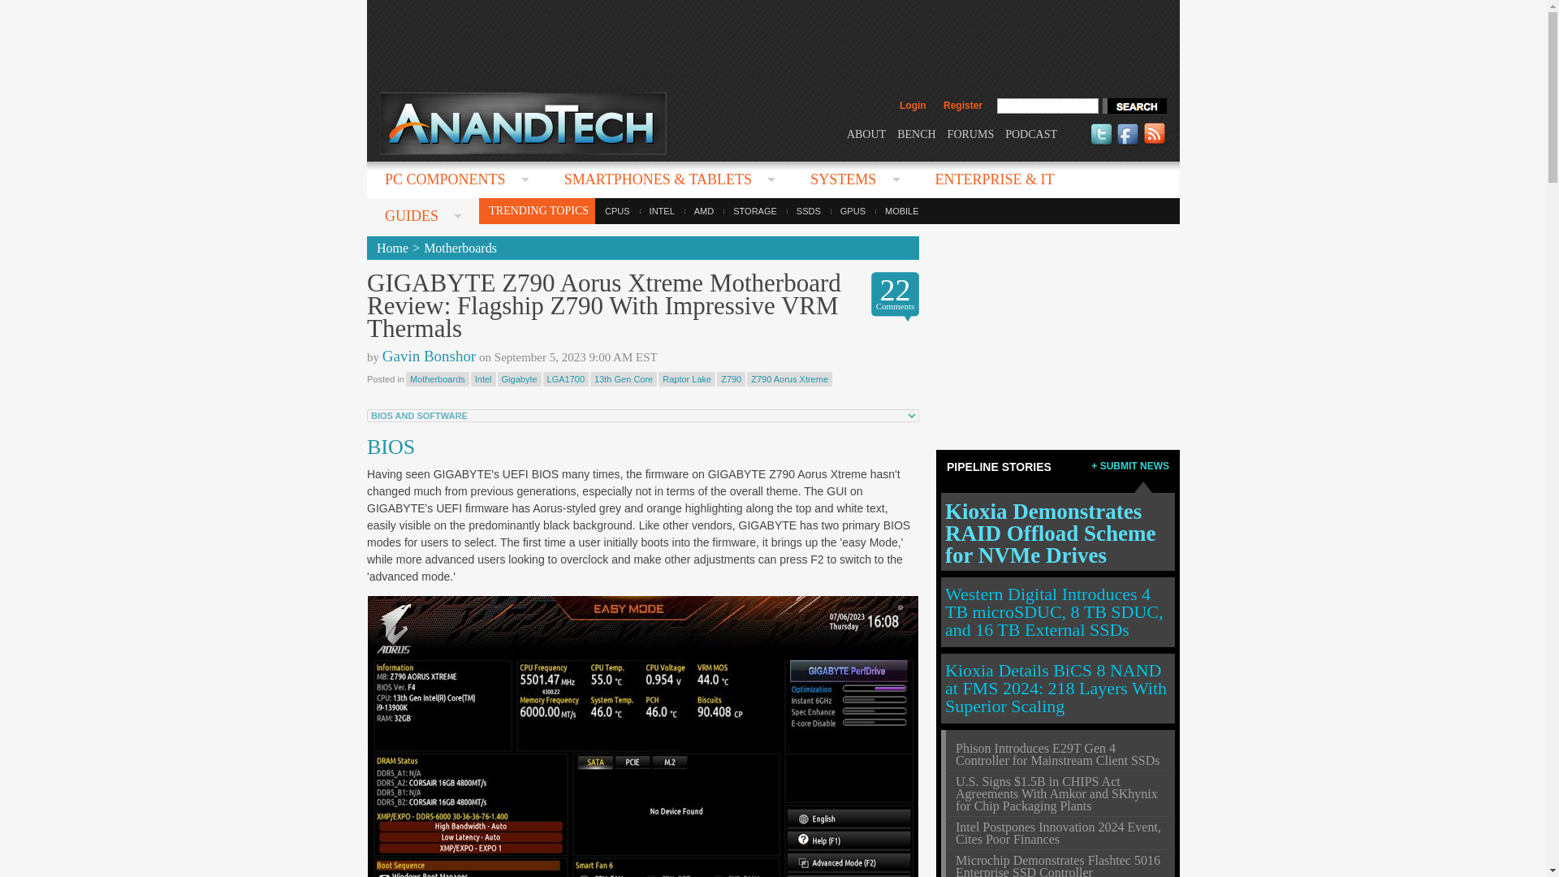 The height and width of the screenshot is (877, 1559). Describe the element at coordinates (1031, 133) in the screenshot. I see `PODCAST` at that location.